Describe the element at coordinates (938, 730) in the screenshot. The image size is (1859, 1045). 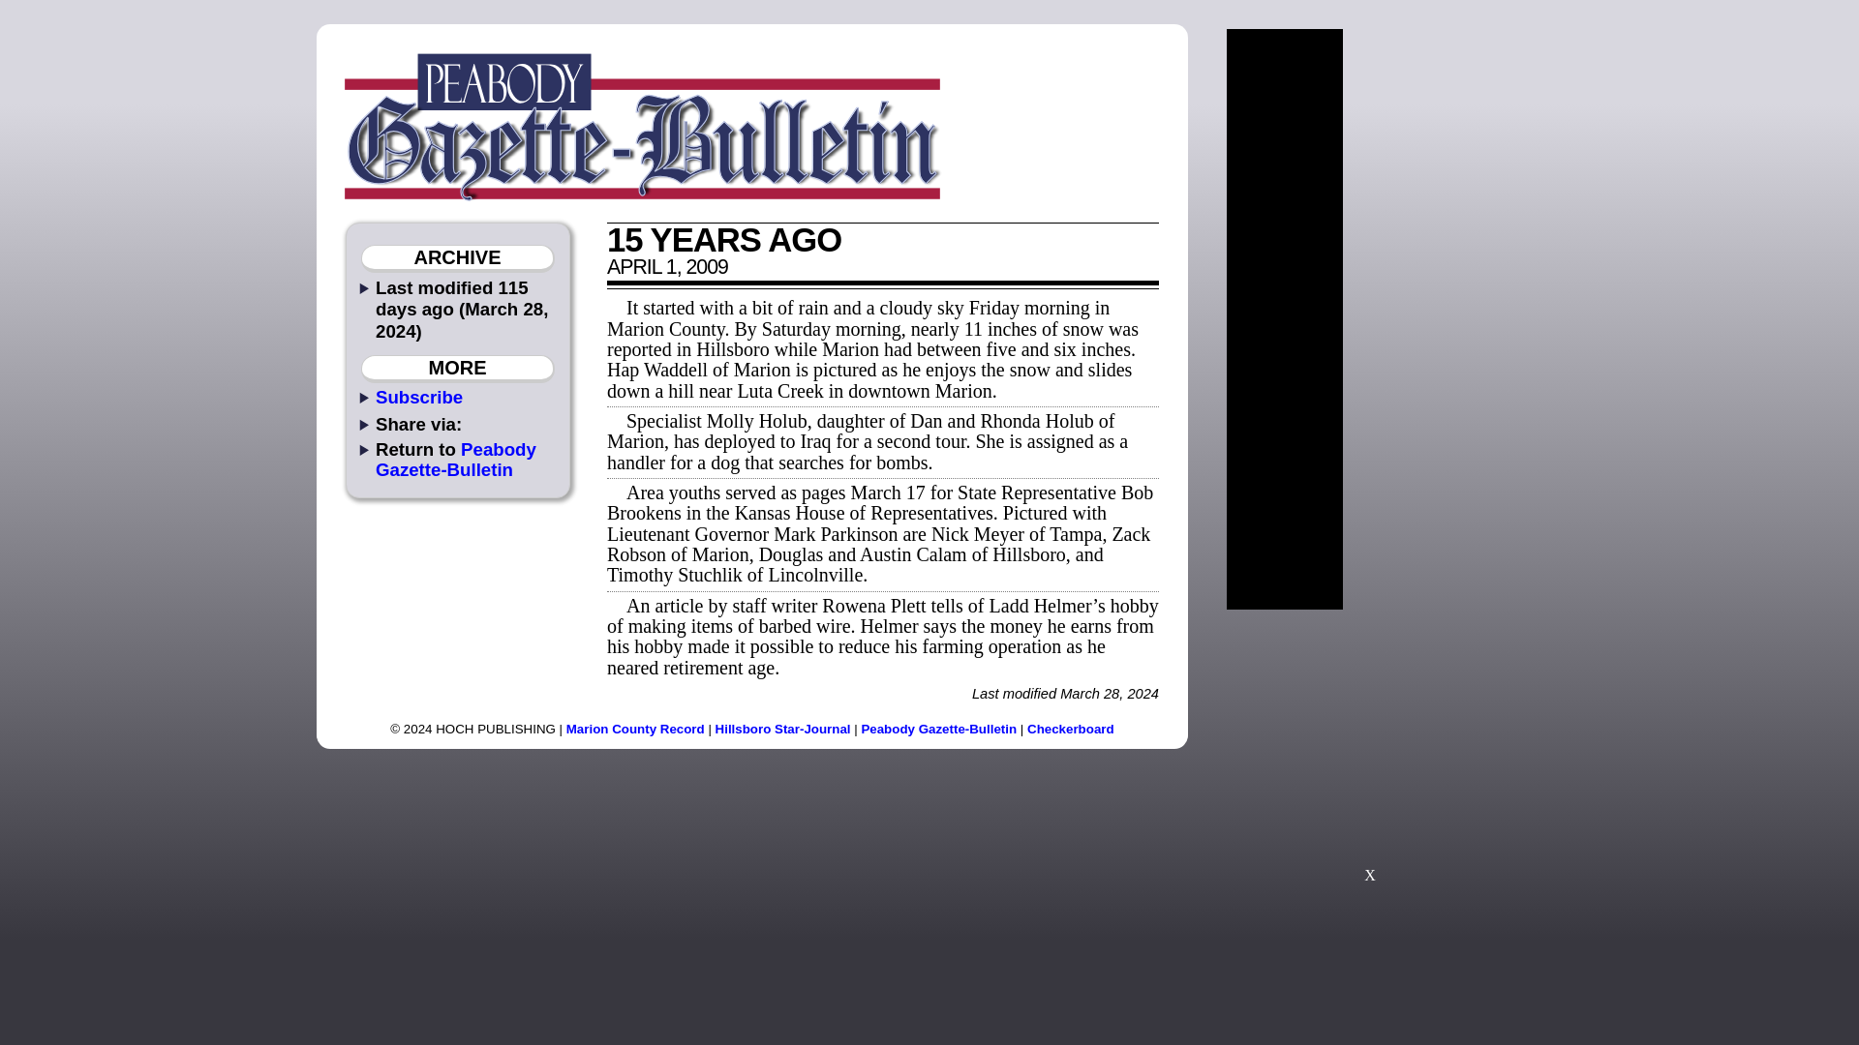
I see `Peabody Gazette-Bulletin` at that location.